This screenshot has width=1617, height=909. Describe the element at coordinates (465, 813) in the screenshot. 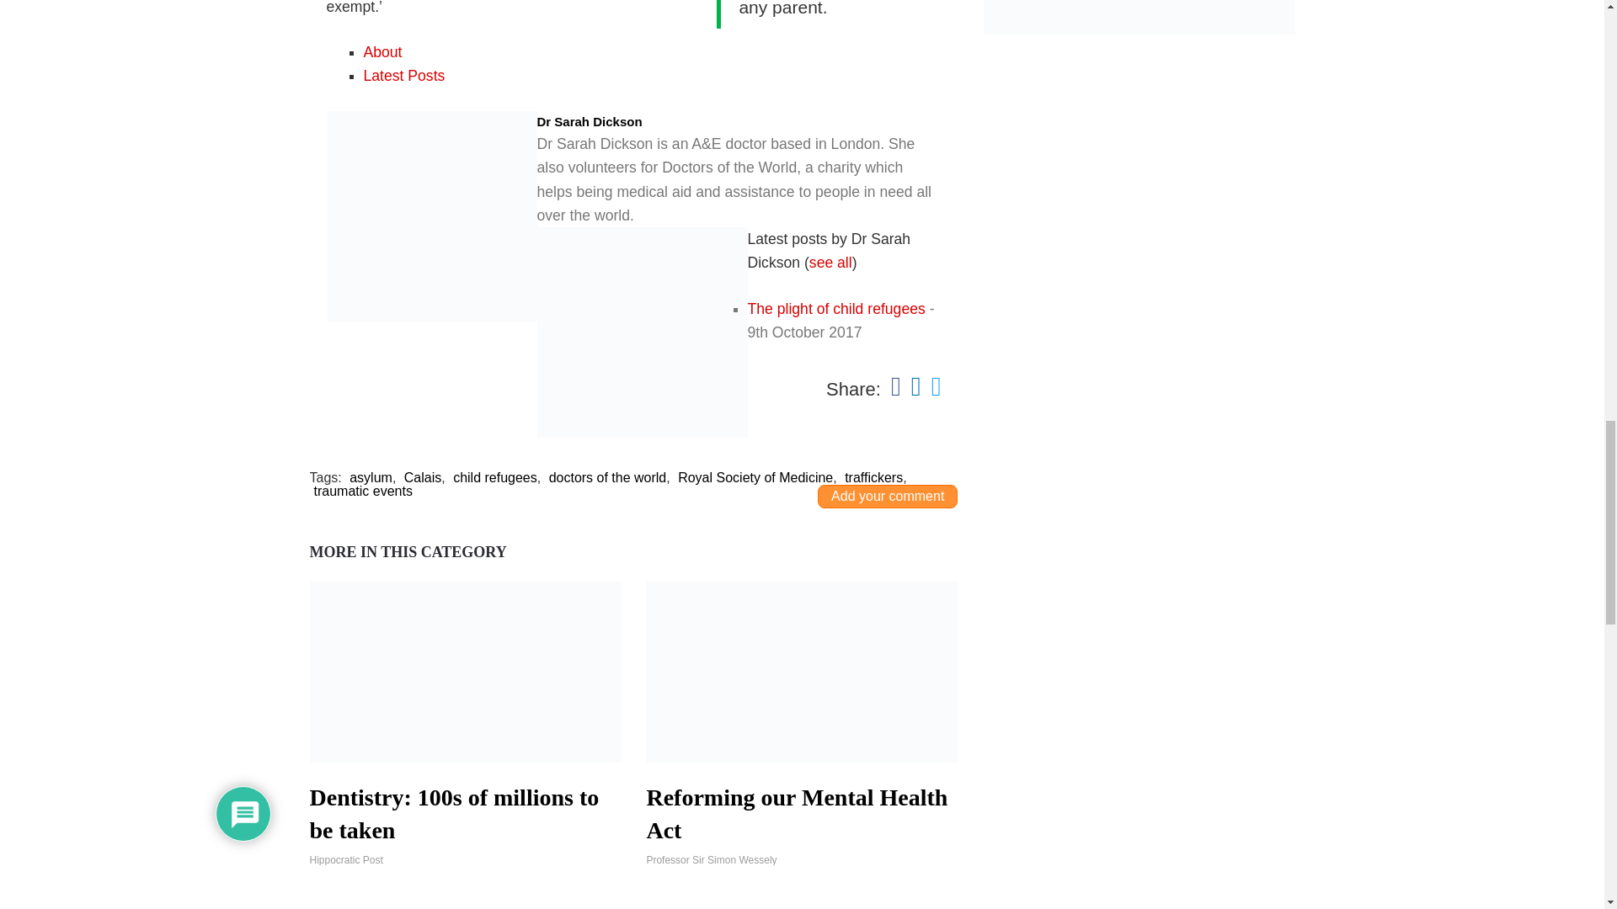

I see `Dentistry: 100s of millions to be taken` at that location.